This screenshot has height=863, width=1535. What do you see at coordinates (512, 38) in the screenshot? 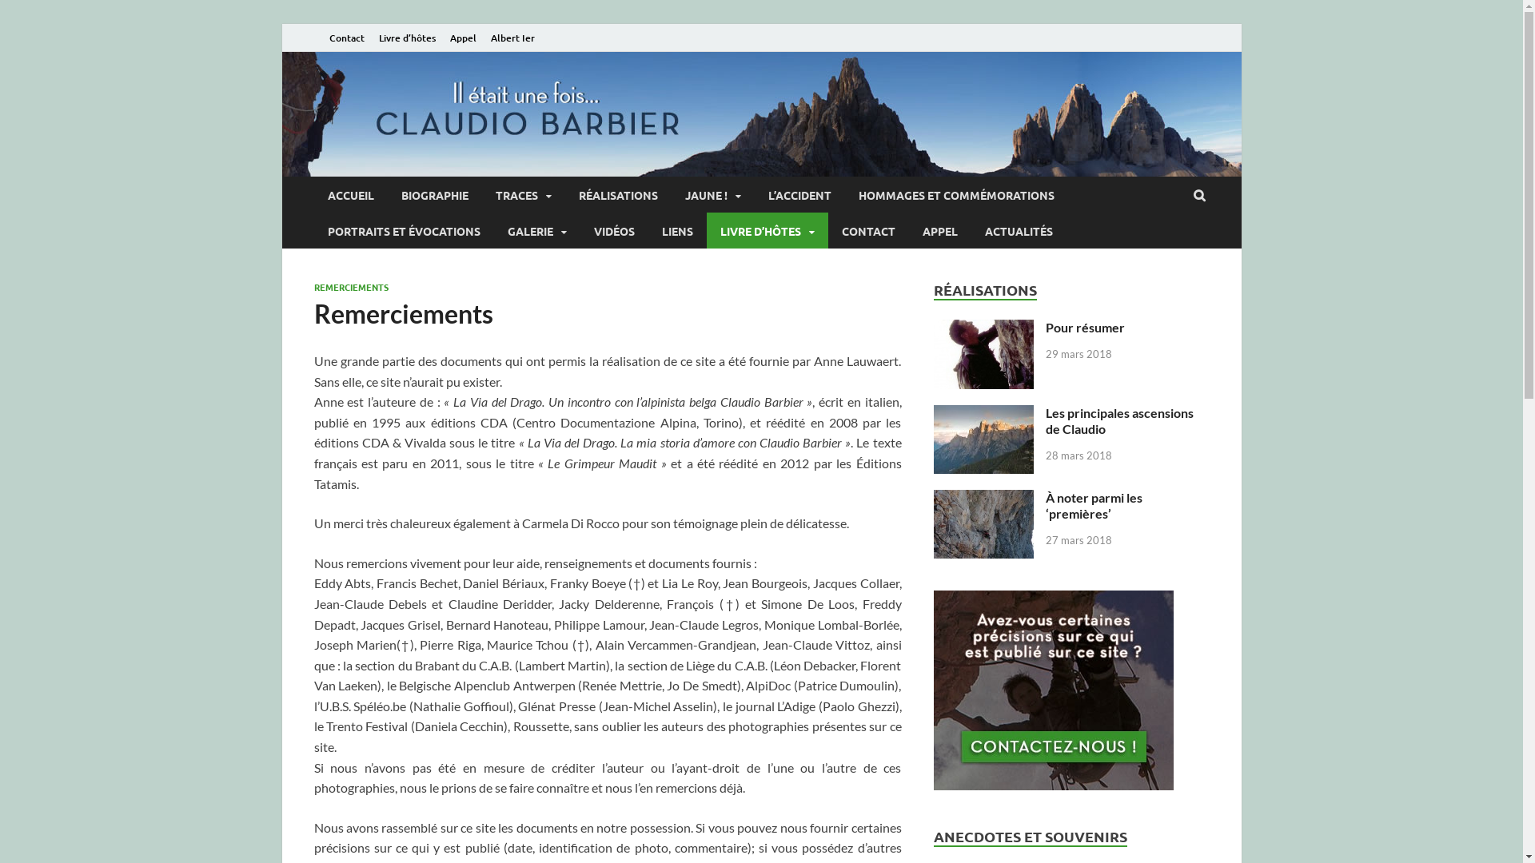
I see `Albert Ier` at bounding box center [512, 38].